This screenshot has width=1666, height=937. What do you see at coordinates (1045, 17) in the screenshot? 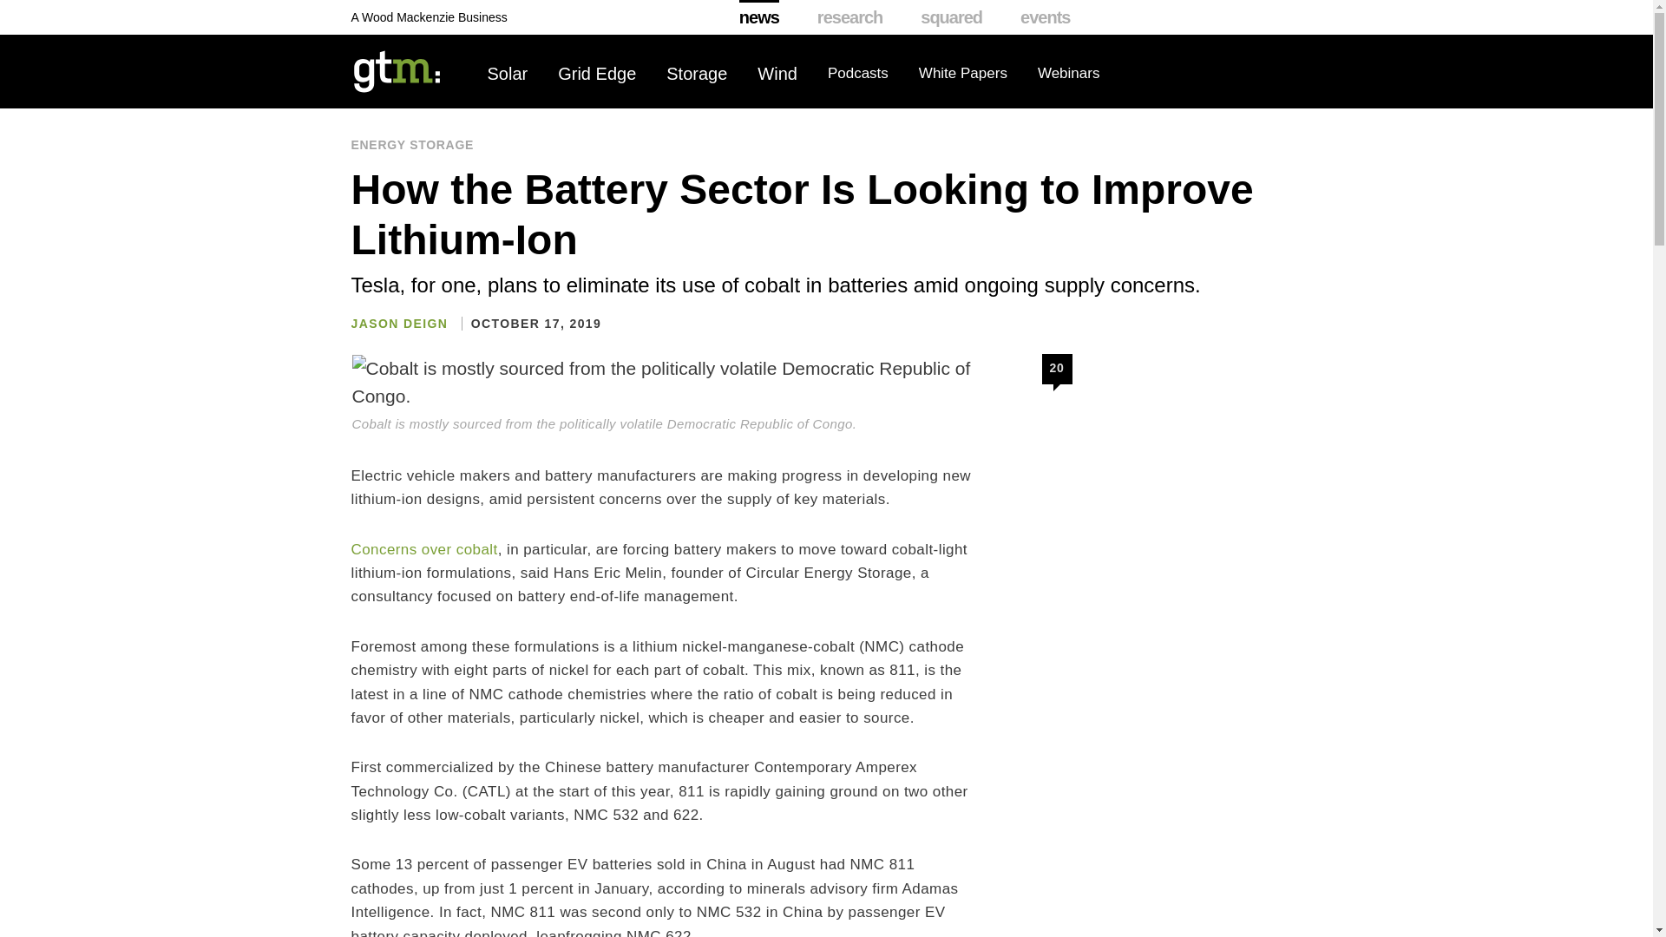
I see `events` at bounding box center [1045, 17].